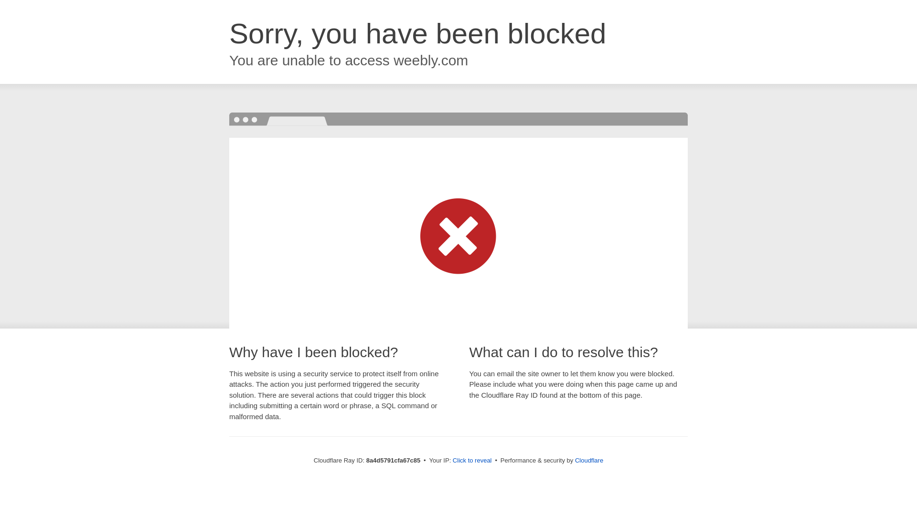 Image resolution: width=917 pixels, height=515 pixels. I want to click on Cloudflare, so click(589, 460).